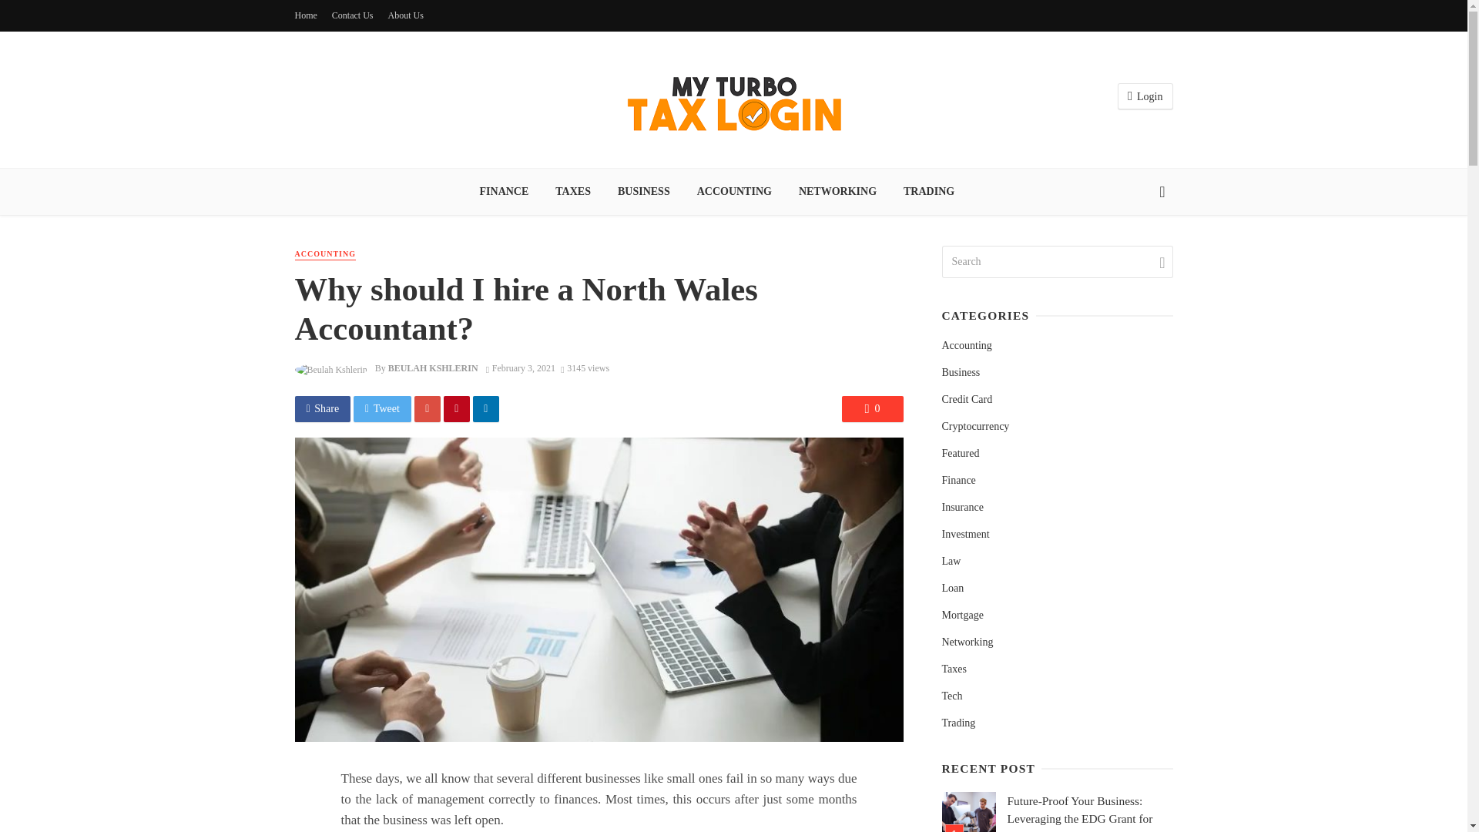 The width and height of the screenshot is (1479, 832). What do you see at coordinates (573, 191) in the screenshot?
I see `TAXES` at bounding box center [573, 191].